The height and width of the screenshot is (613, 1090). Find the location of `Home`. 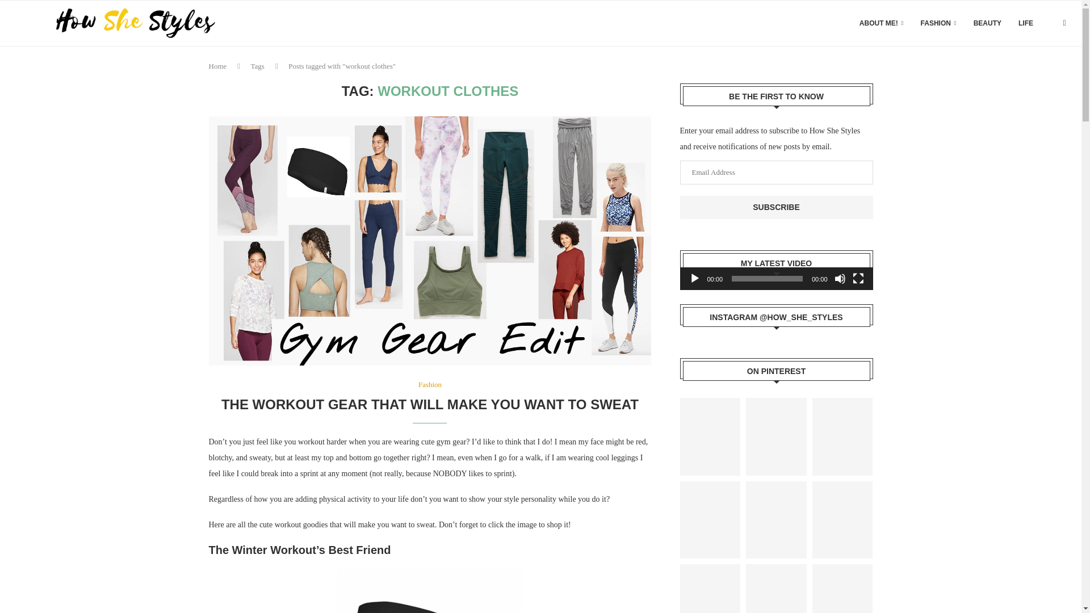

Home is located at coordinates (218, 66).